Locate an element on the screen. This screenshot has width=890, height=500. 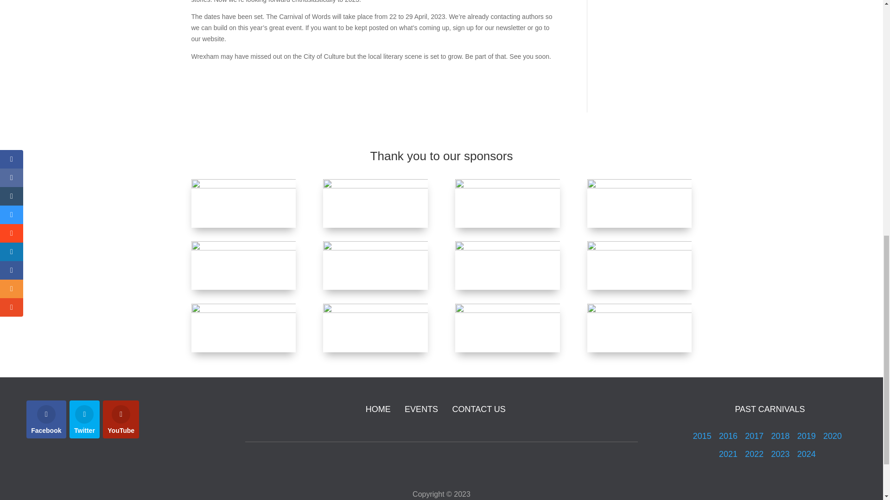
Facebook is located at coordinates (46, 419).